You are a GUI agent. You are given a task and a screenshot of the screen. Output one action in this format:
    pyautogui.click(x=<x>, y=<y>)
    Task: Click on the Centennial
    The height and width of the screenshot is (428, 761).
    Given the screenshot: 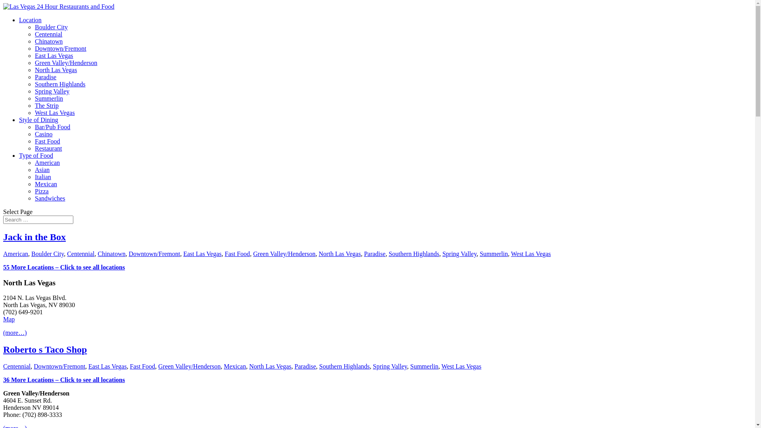 What is the action you would take?
    pyautogui.click(x=48, y=34)
    